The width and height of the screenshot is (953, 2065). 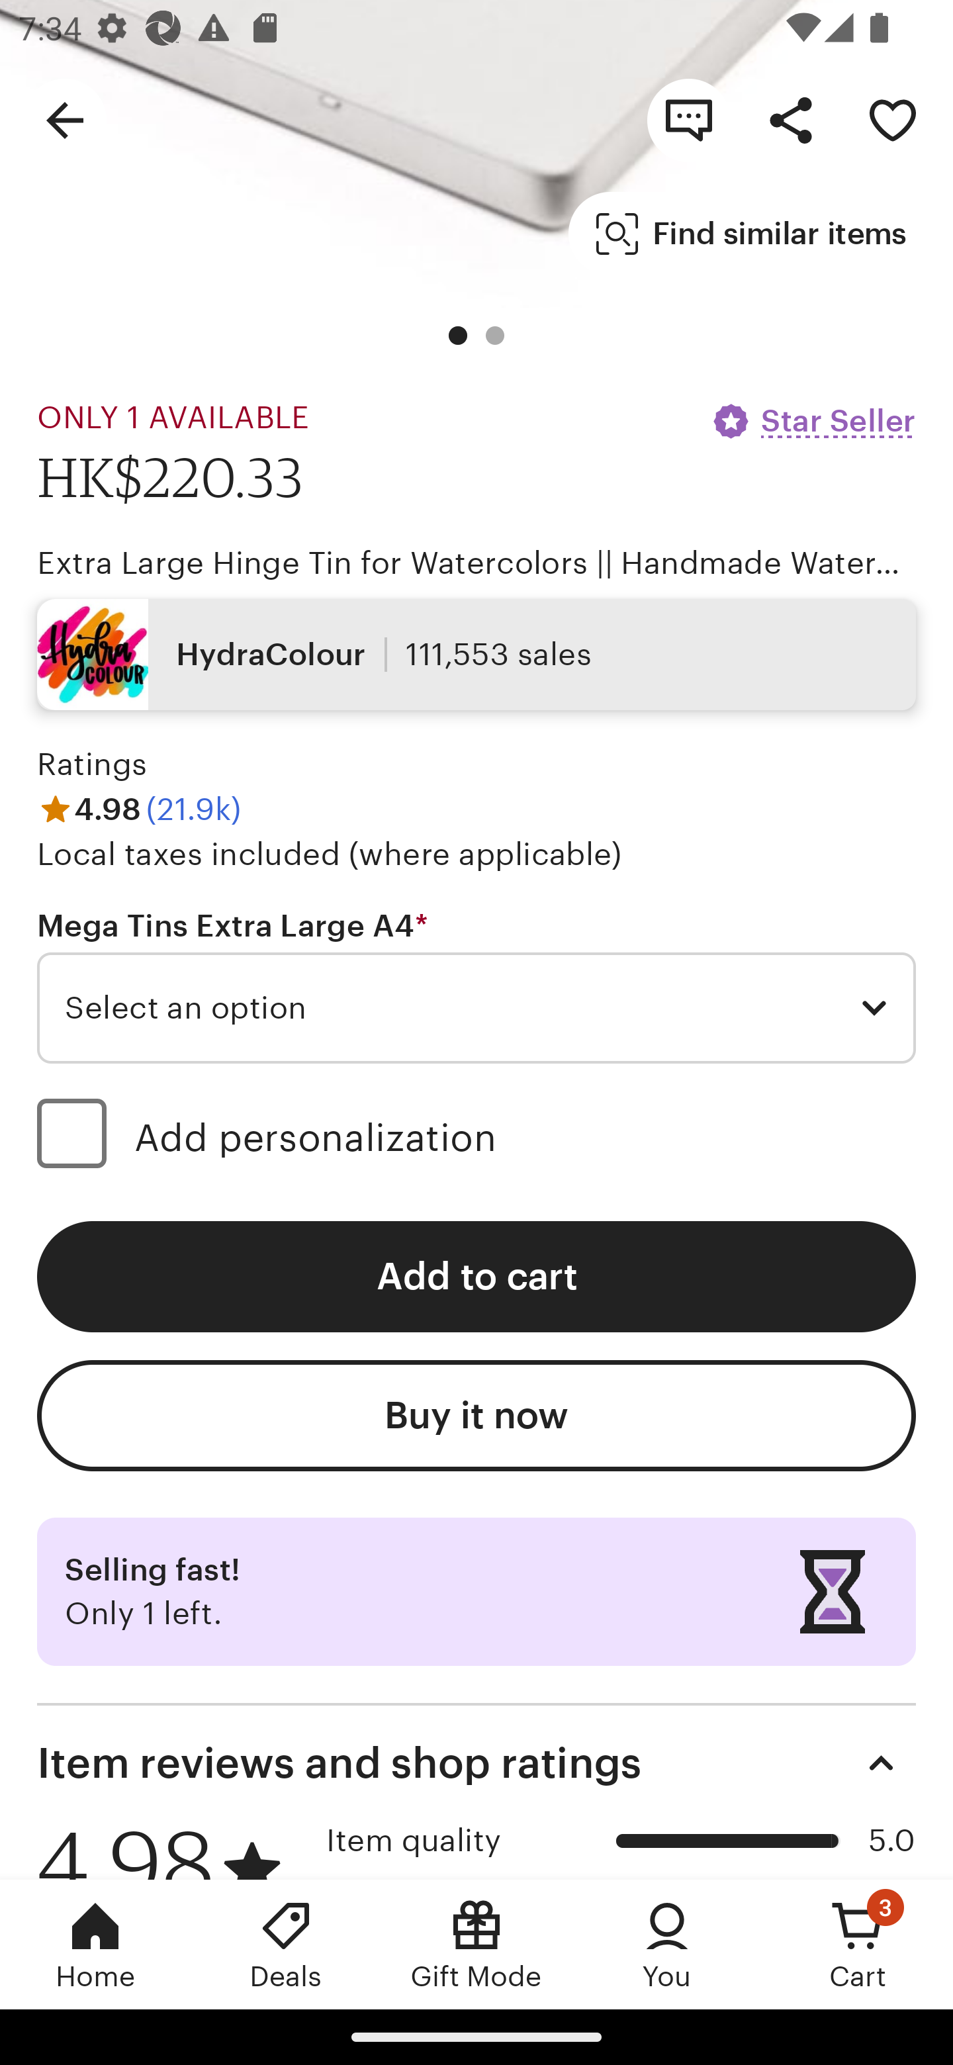 I want to click on Item reviews and shop ratings, so click(x=476, y=1763).